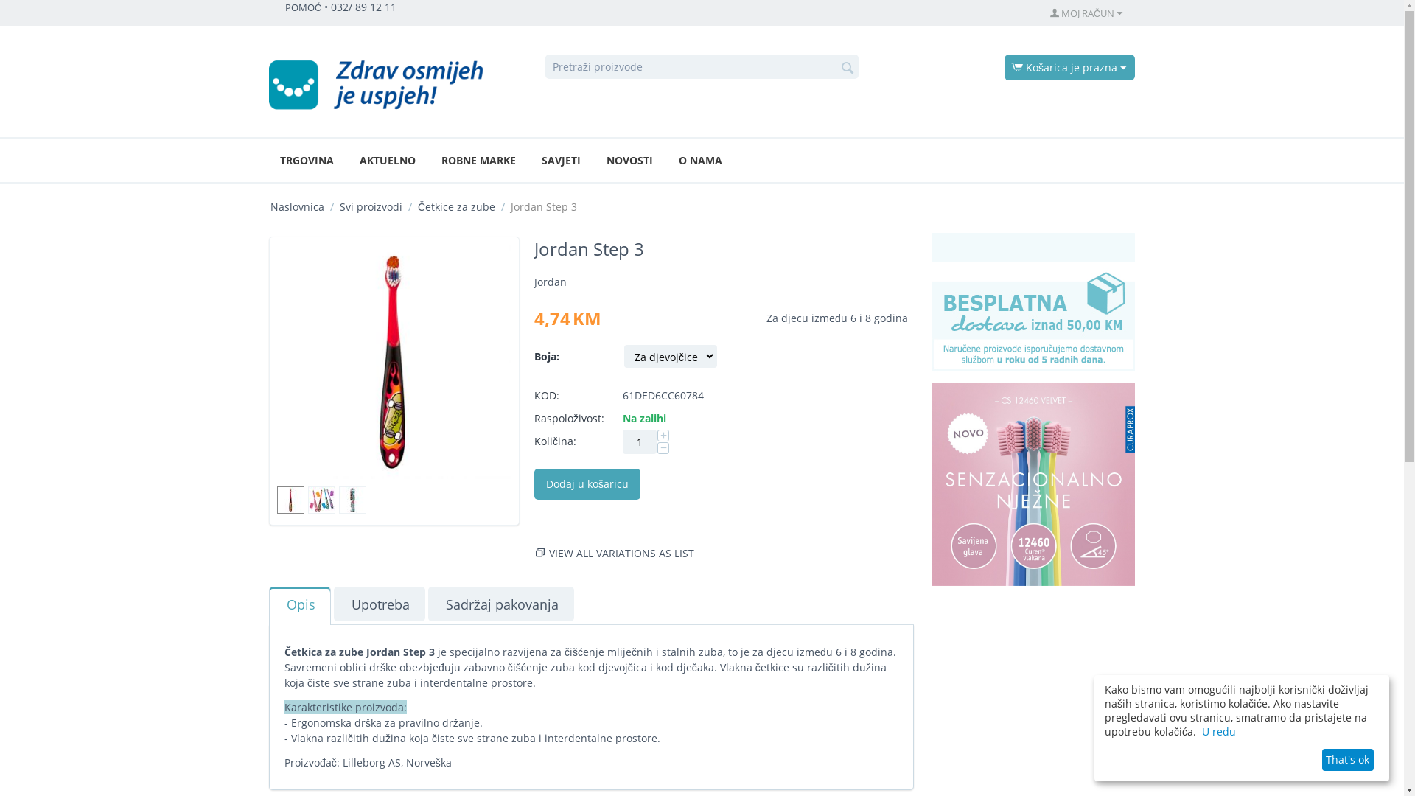 The height and width of the screenshot is (796, 1415). I want to click on TRGOVINA, so click(307, 161).